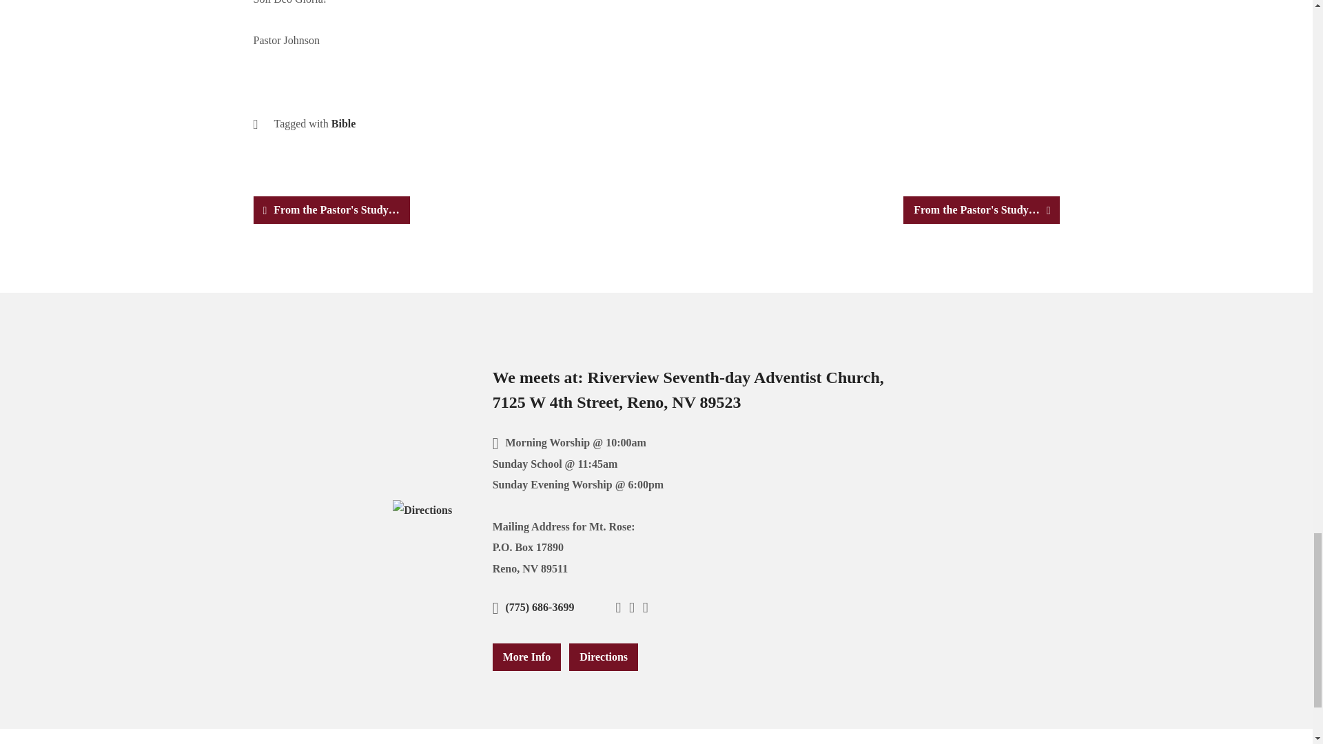  Describe the element at coordinates (343, 123) in the screenshot. I see `Bible` at that location.